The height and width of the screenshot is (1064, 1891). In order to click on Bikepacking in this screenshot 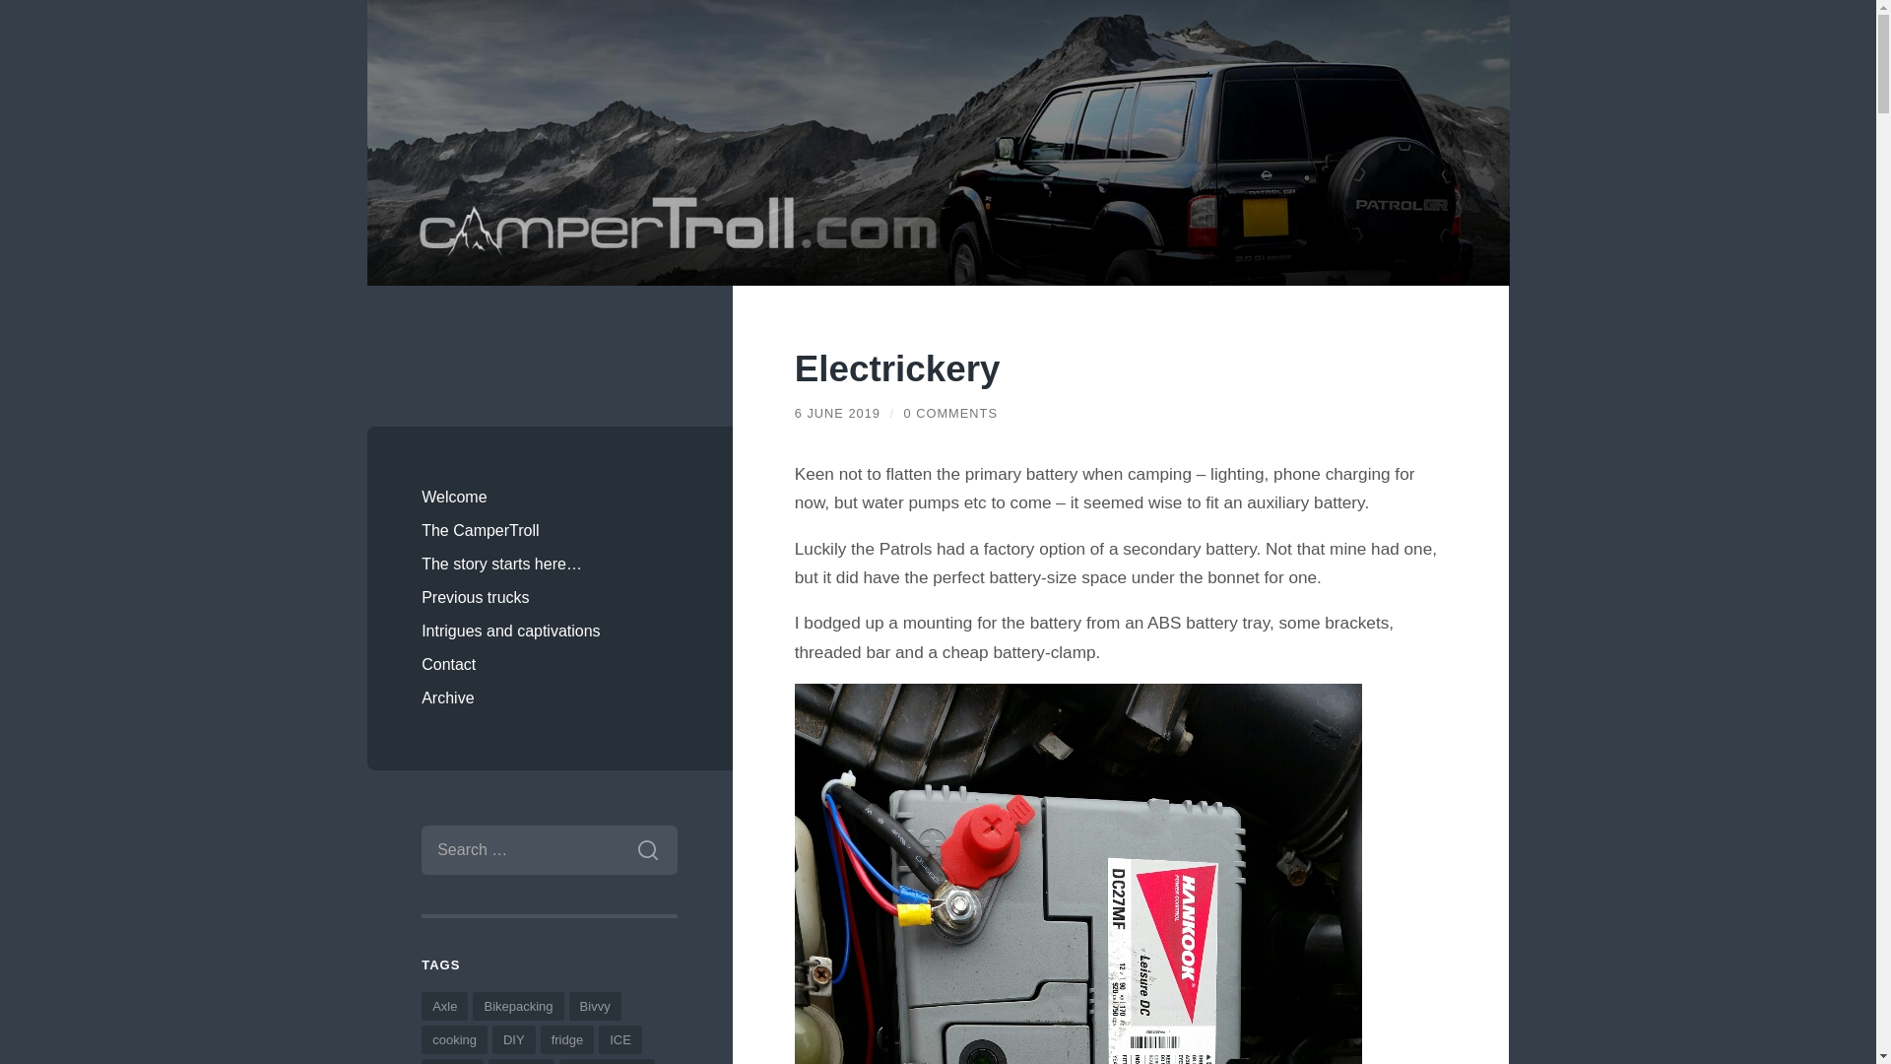, I will do `click(518, 1005)`.